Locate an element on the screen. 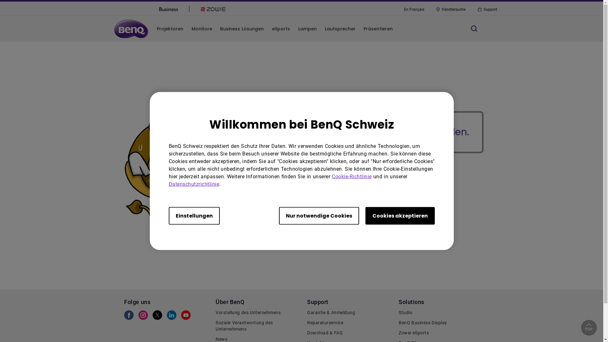 The height and width of the screenshot is (342, 608). Einstellungen is located at coordinates (194, 216).